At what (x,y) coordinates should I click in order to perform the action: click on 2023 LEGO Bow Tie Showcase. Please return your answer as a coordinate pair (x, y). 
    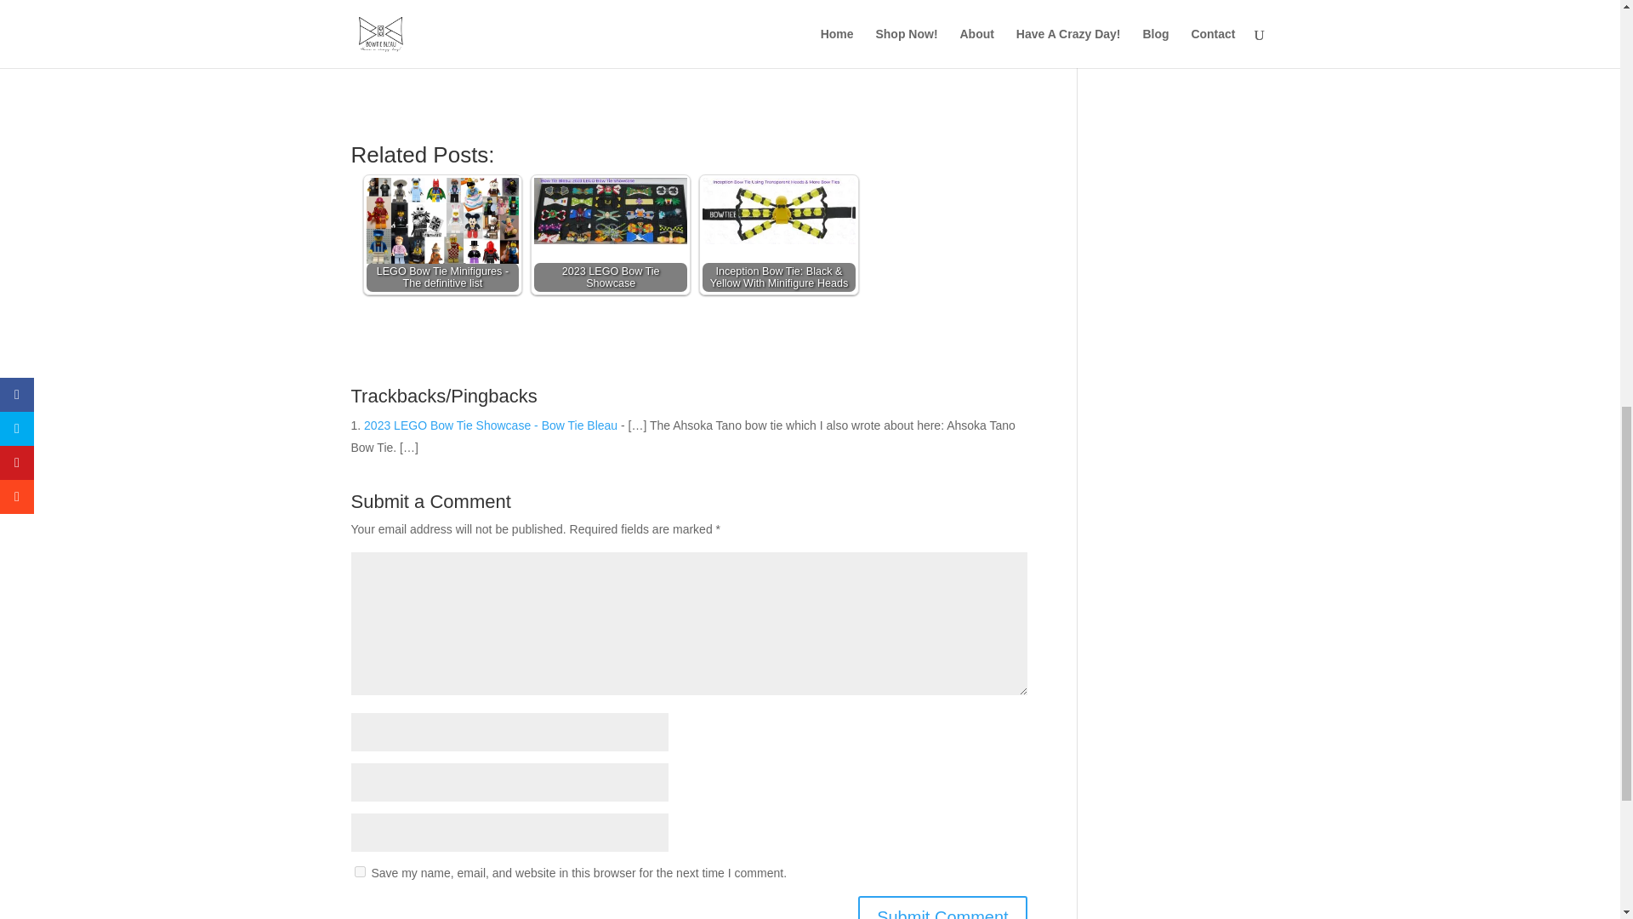
    Looking at the image, I should click on (611, 211).